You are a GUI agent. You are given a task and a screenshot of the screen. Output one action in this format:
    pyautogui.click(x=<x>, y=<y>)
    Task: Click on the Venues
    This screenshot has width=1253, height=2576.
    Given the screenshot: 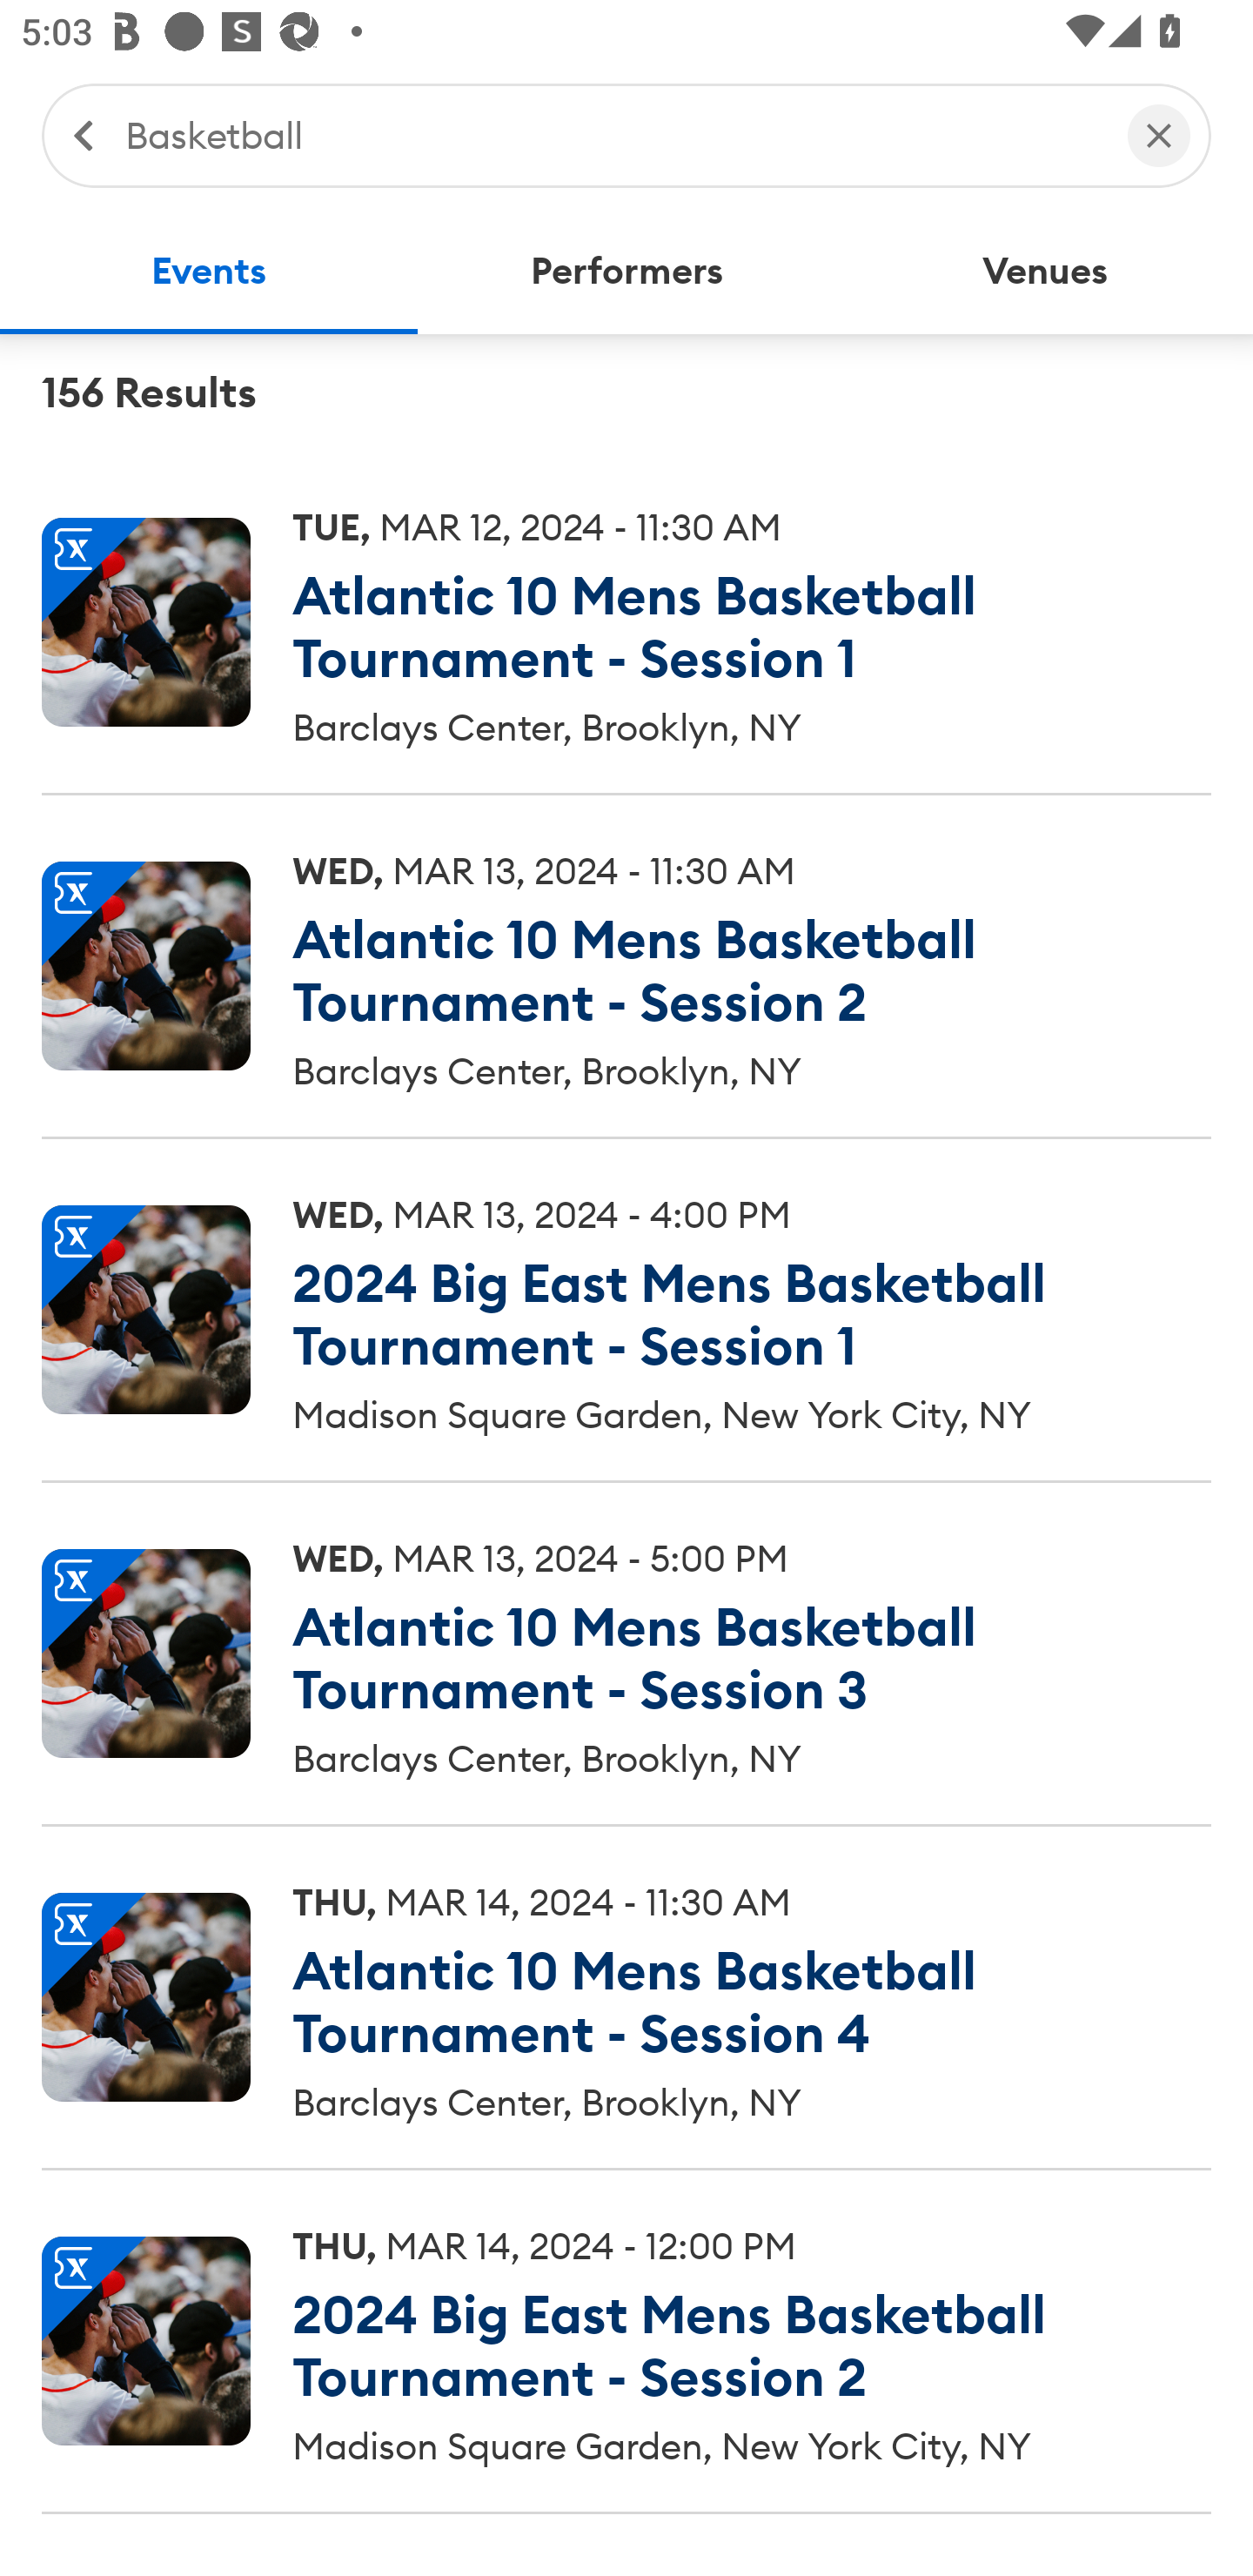 What is the action you would take?
    pyautogui.click(x=1044, y=272)
    